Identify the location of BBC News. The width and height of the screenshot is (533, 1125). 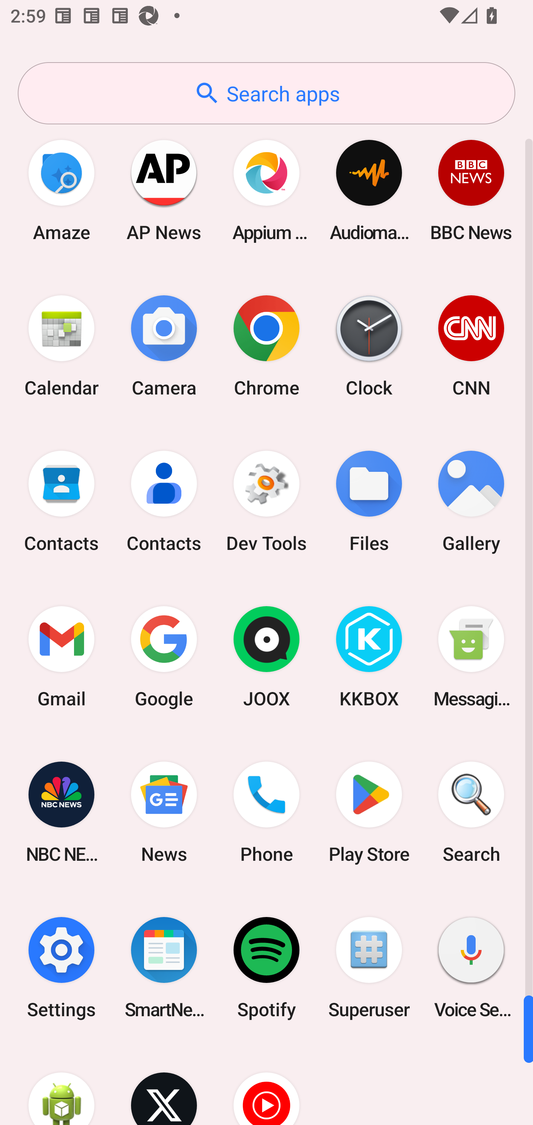
(471, 190).